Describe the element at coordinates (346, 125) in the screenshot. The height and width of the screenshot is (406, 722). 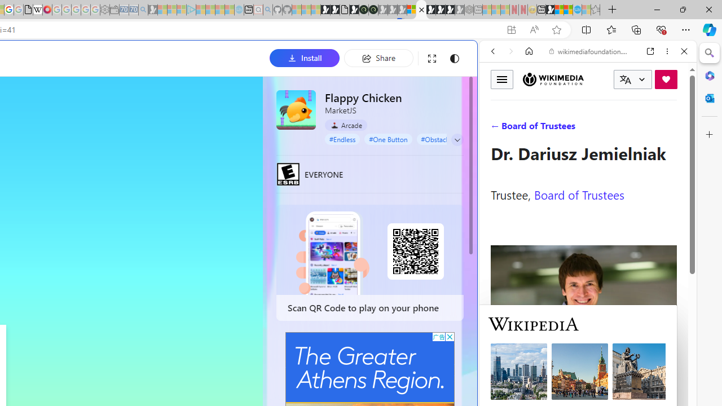
I see `Arcade` at that location.